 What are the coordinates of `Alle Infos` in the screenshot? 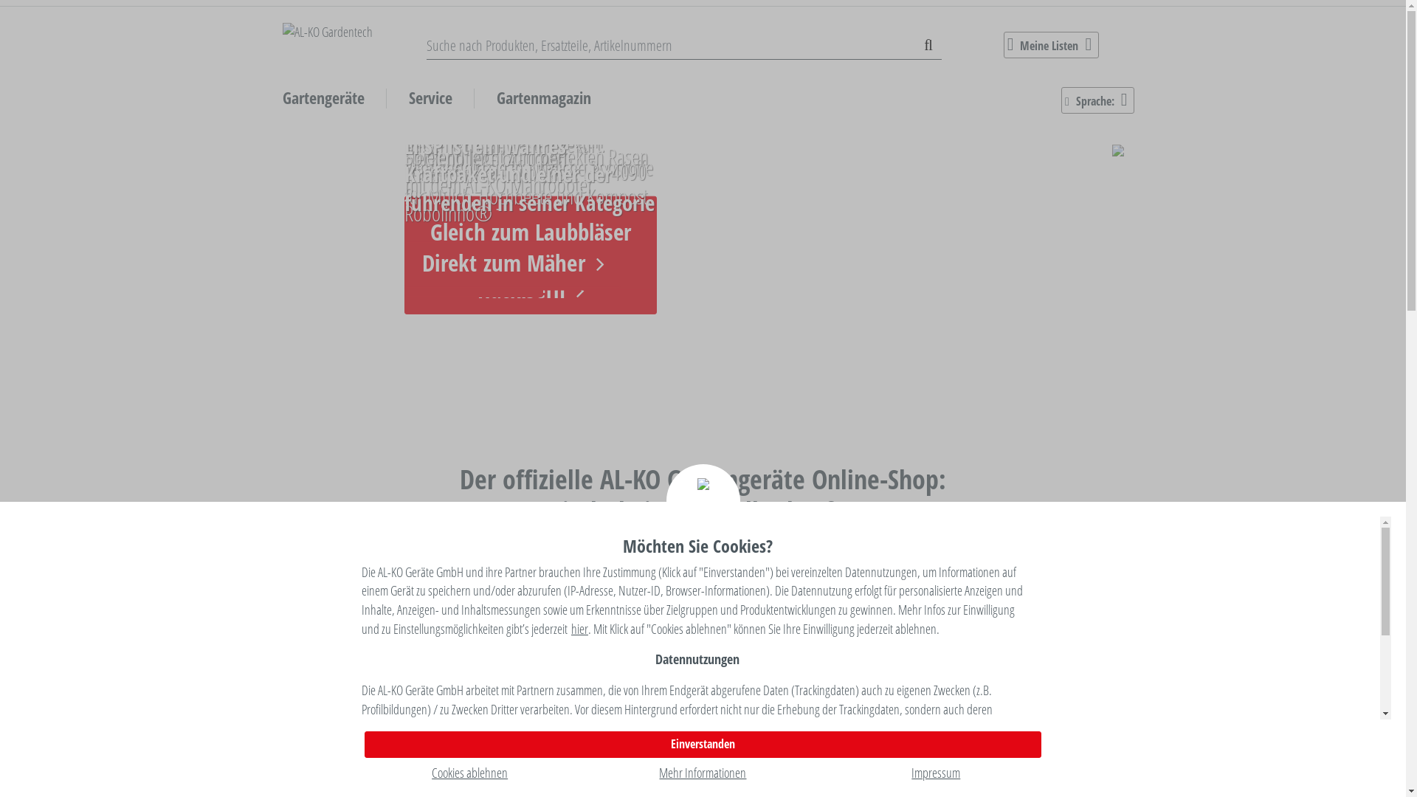 It's located at (632, 624).